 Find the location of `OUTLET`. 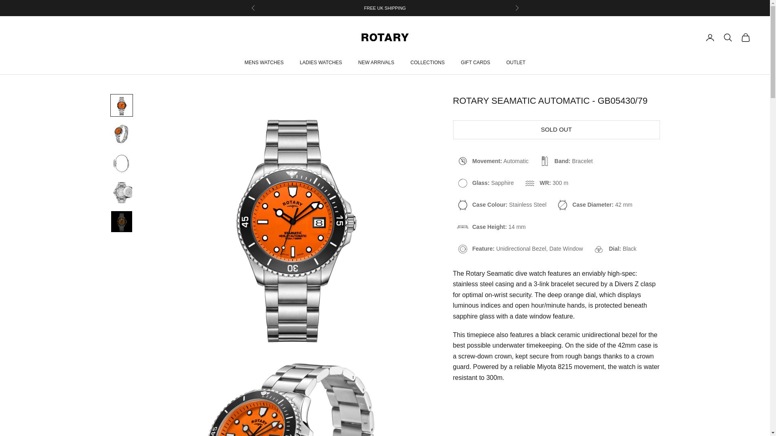

OUTLET is located at coordinates (516, 62).